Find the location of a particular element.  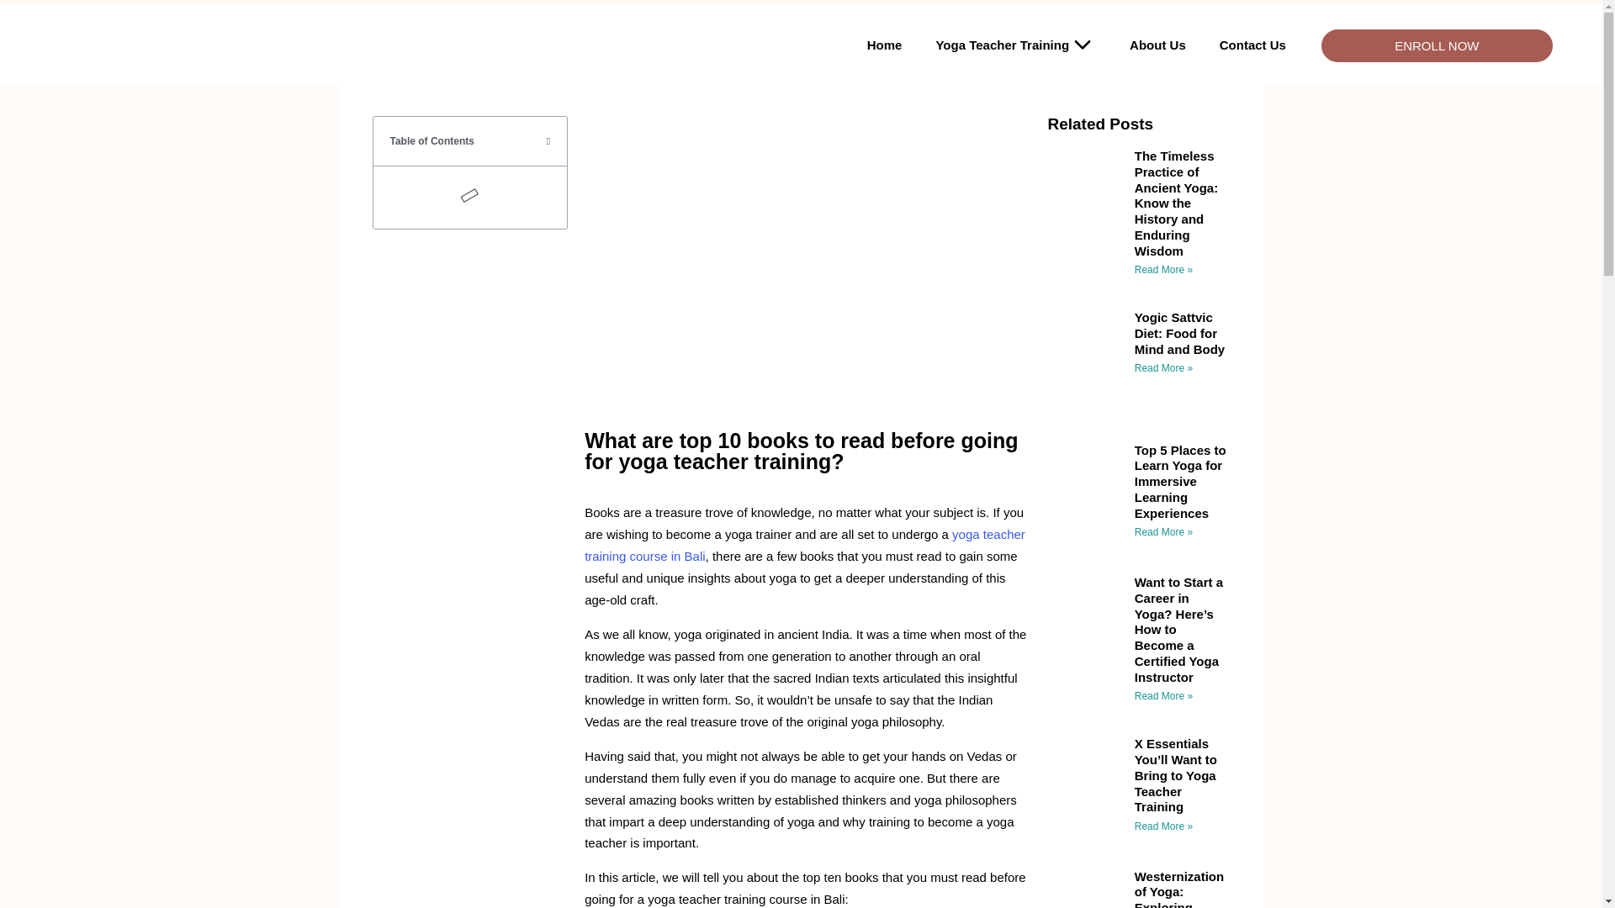

Home is located at coordinates (885, 45).